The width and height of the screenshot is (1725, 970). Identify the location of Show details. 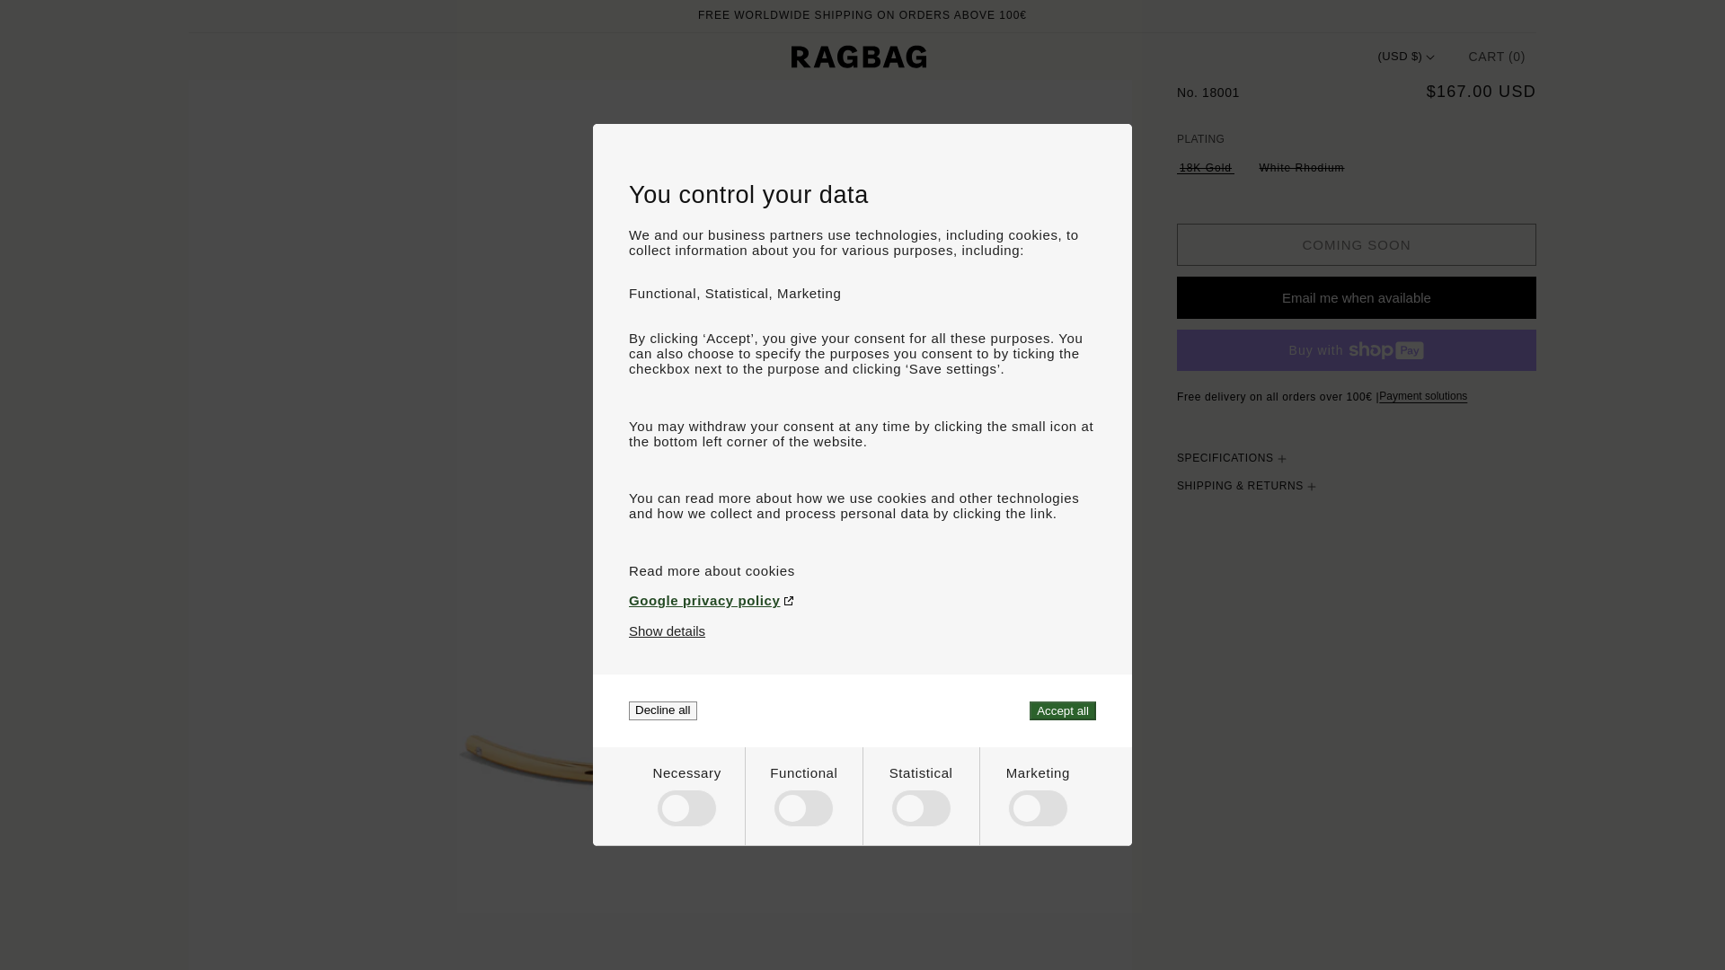
(667, 630).